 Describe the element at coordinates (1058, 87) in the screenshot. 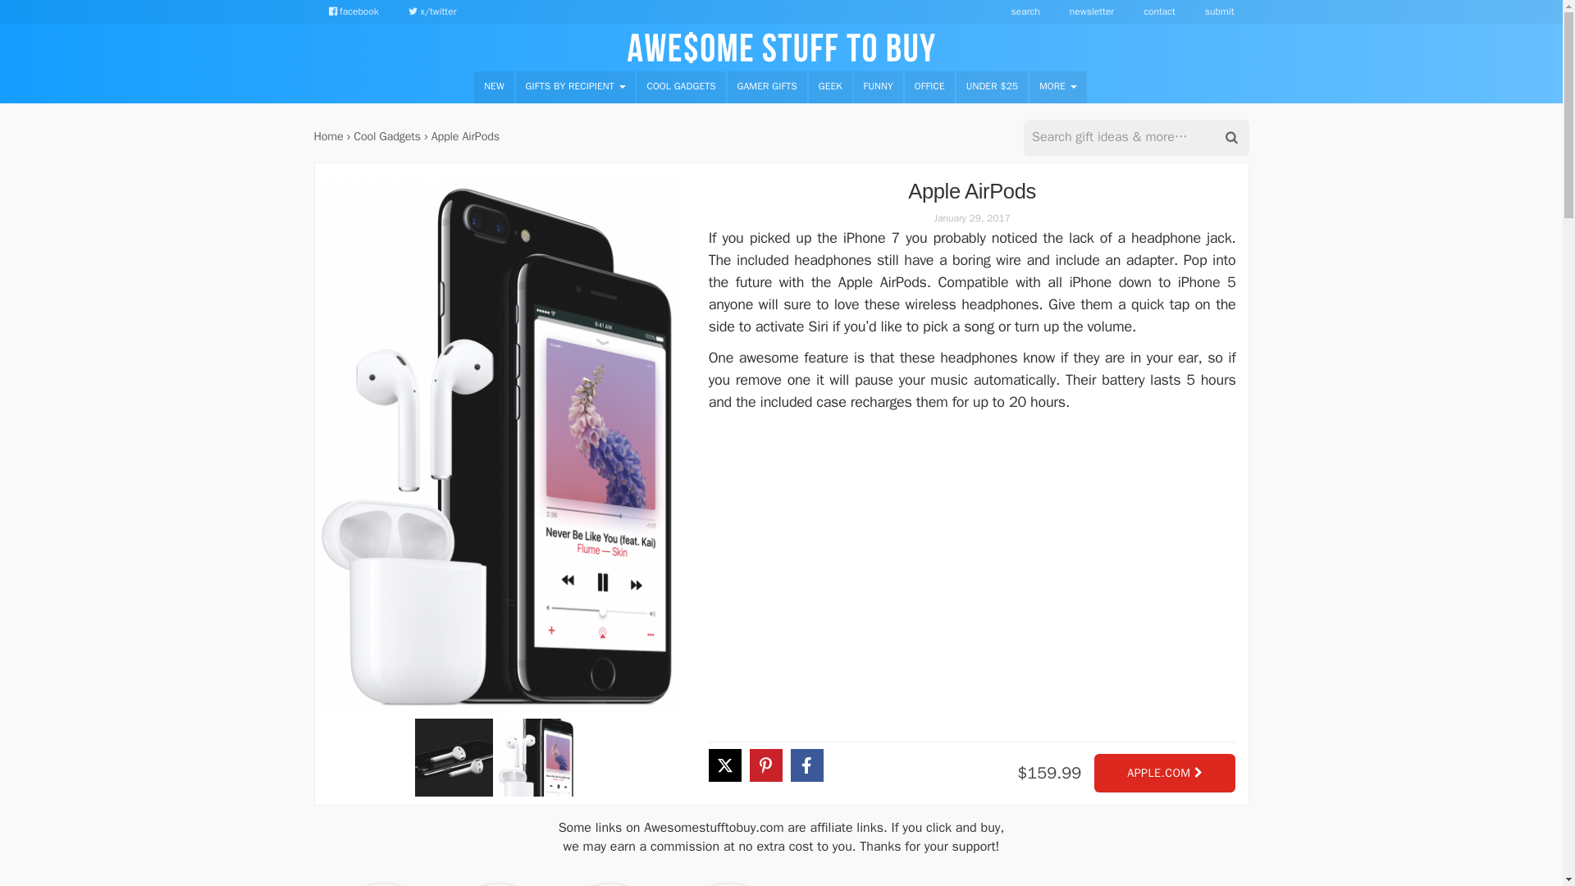

I see `MORE` at that location.